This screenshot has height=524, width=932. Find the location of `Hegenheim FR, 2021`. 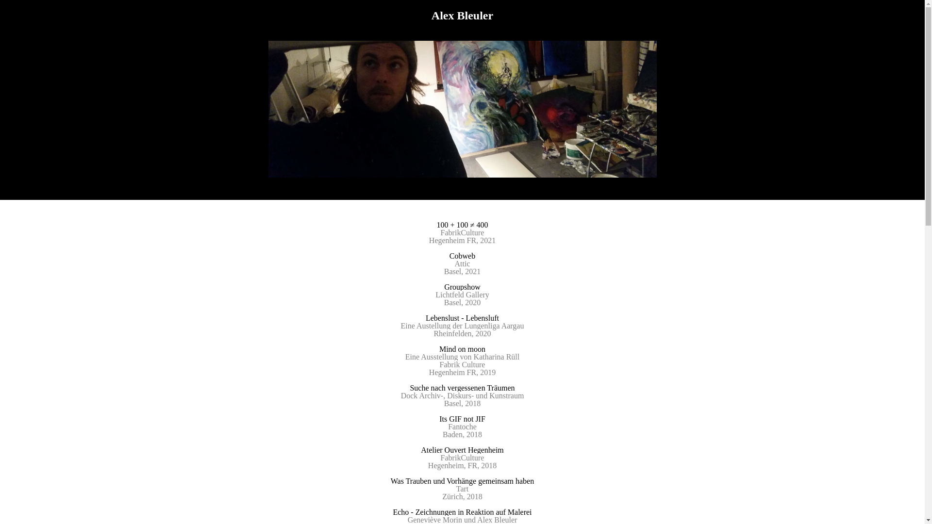

Hegenheim FR, 2021 is located at coordinates (462, 241).